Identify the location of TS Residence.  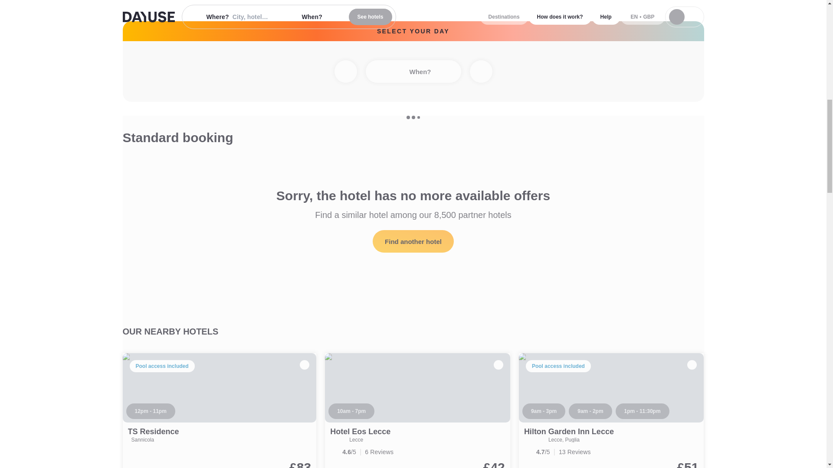
(220, 411).